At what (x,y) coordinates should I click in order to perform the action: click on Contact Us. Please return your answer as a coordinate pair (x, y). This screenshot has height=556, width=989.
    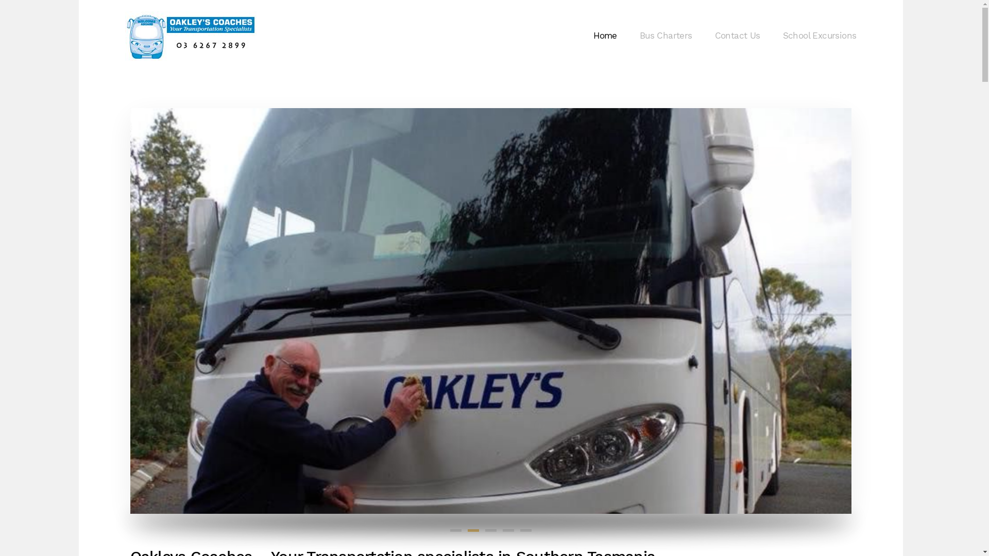
    Looking at the image, I should click on (738, 36).